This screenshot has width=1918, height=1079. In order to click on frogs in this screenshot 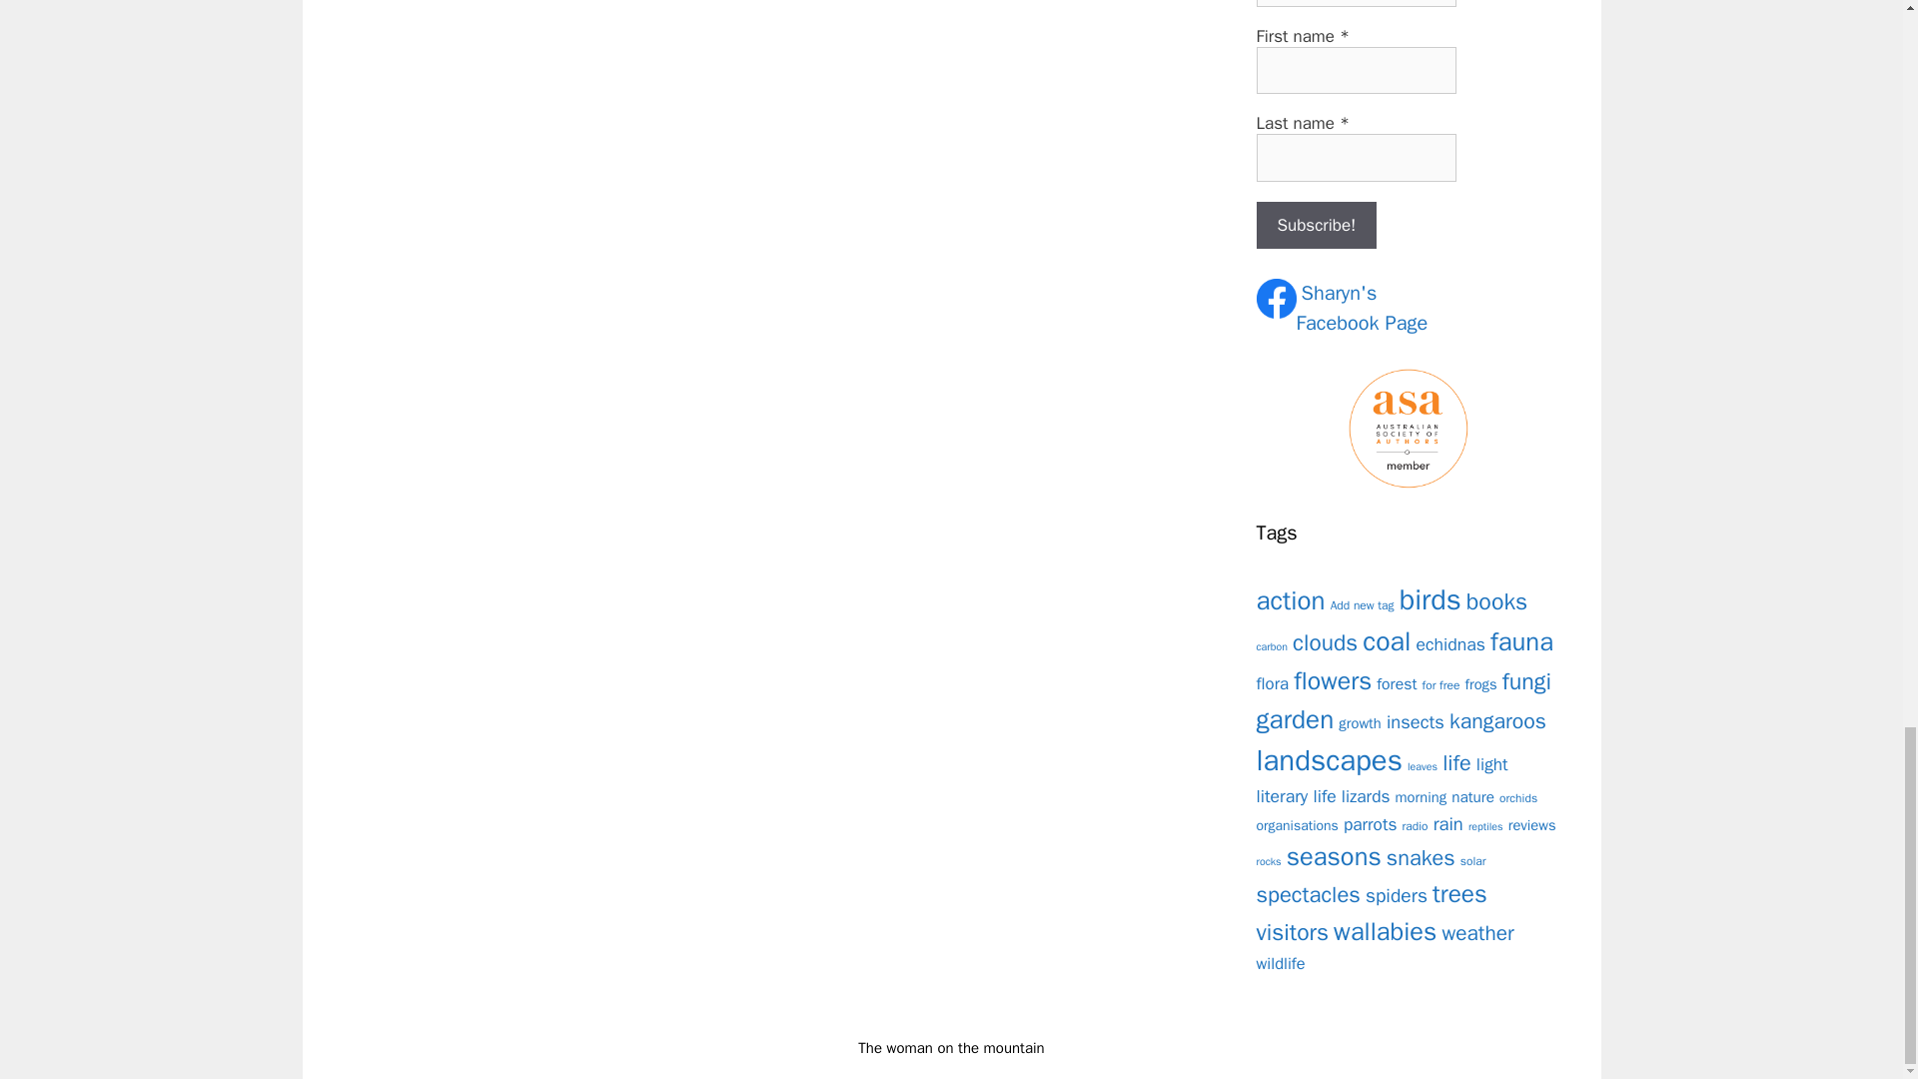, I will do `click(1480, 684)`.